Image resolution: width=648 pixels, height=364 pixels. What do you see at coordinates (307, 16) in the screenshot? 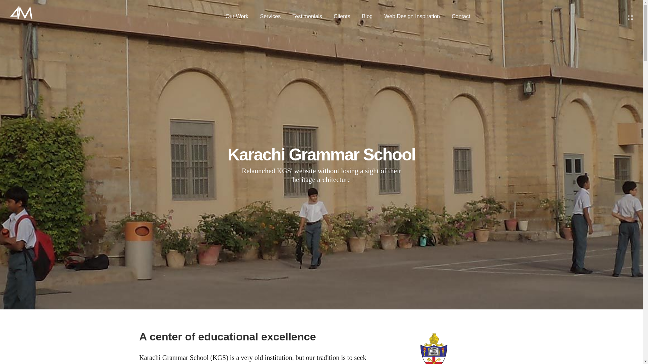
I see `Testimonials` at bounding box center [307, 16].